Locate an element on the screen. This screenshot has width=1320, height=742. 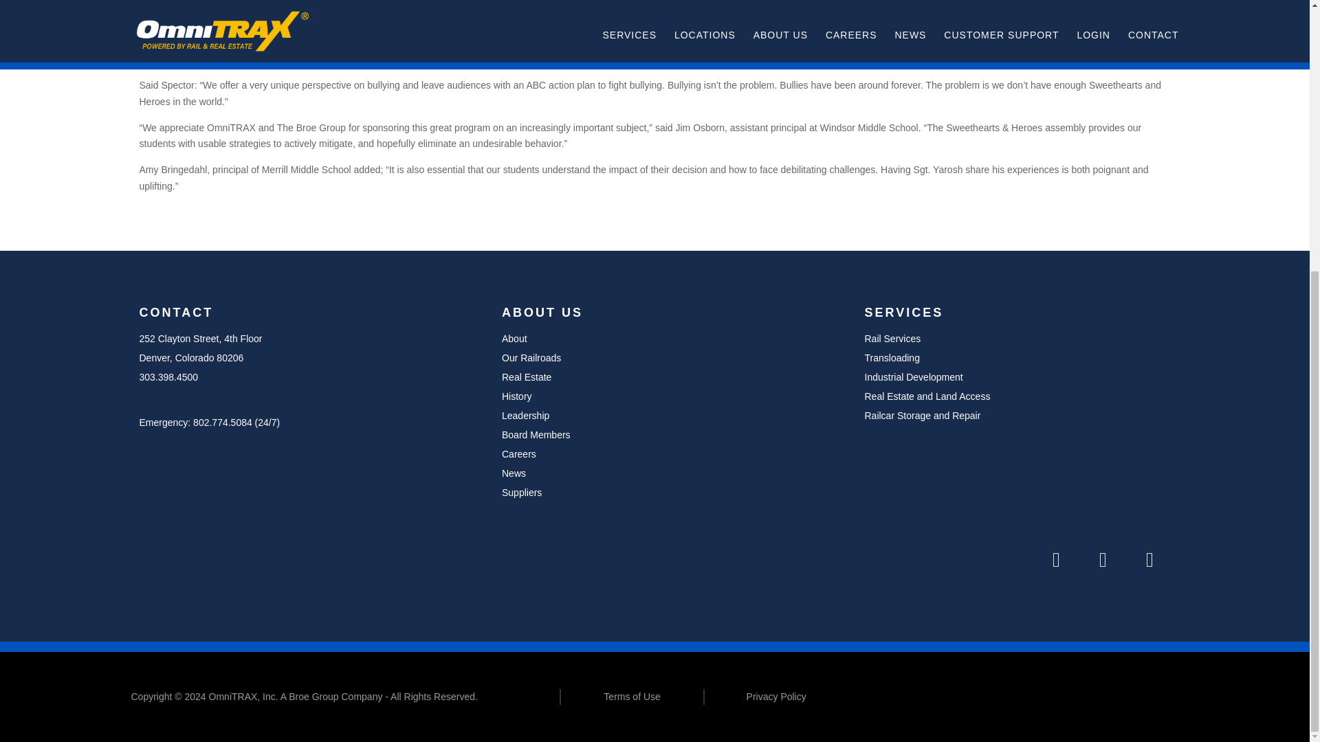
Follow on LinkedIn is located at coordinates (1056, 559).